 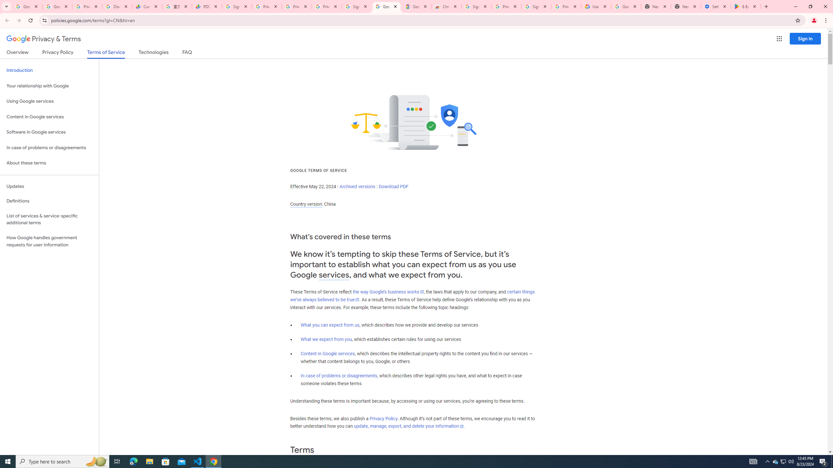 I want to click on Sign in - Google Accounts, so click(x=237, y=6).